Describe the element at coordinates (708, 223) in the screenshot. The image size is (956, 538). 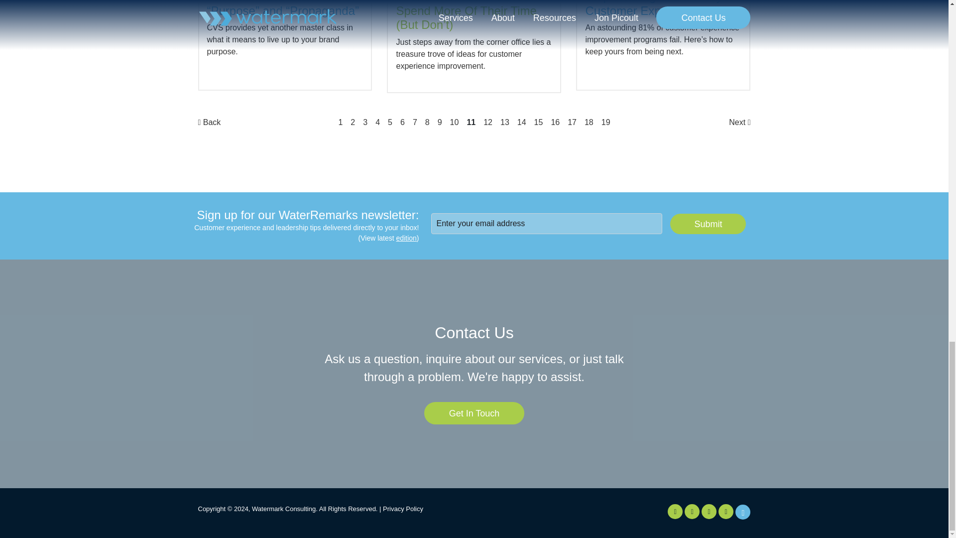
I see `Submit` at that location.